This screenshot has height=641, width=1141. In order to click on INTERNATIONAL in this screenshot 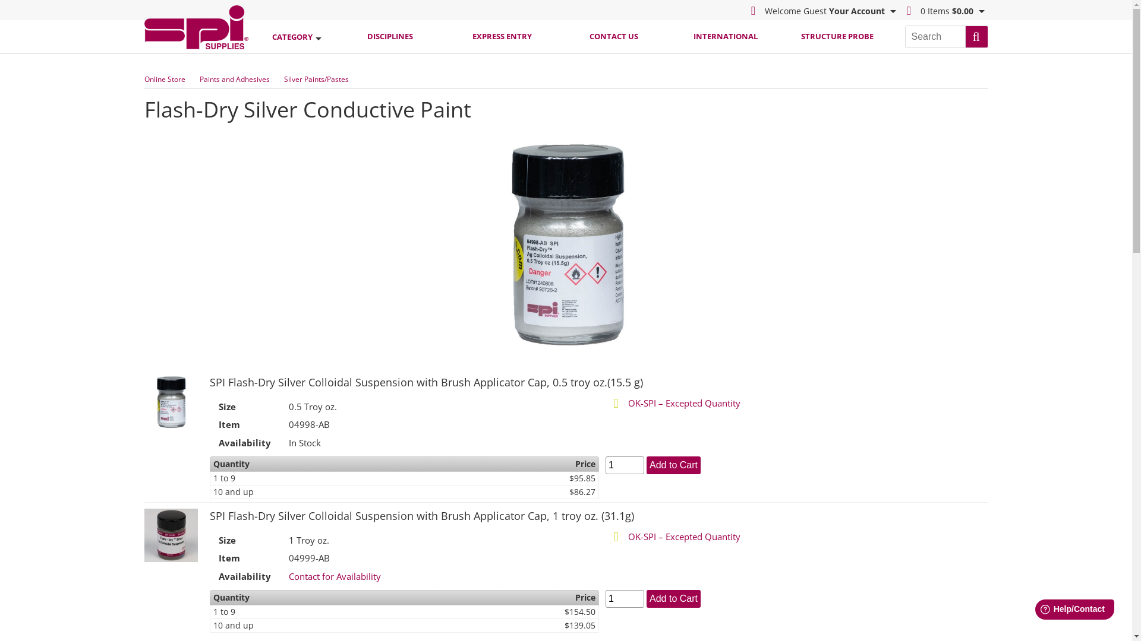, I will do `click(725, 37)`.